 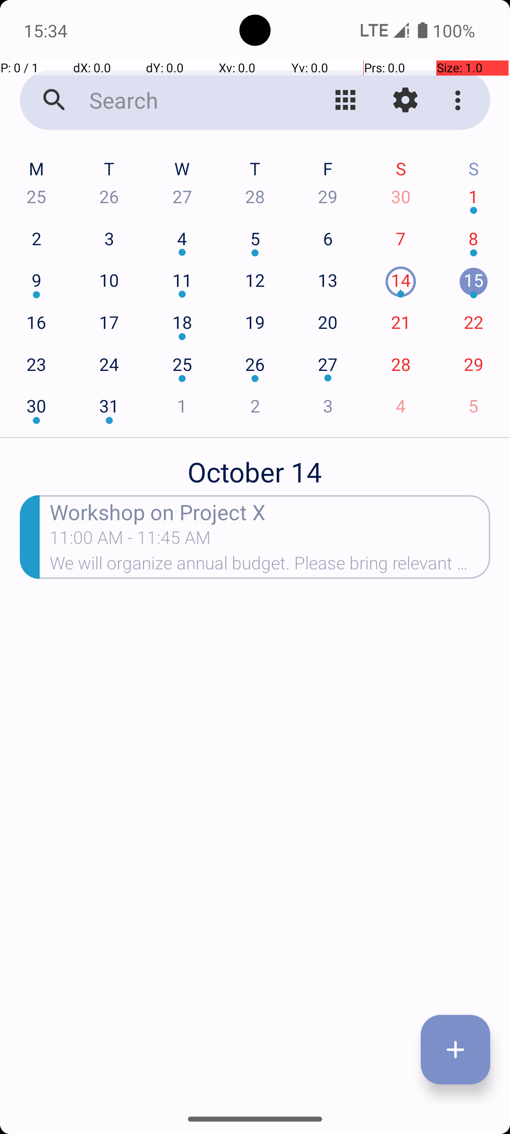 What do you see at coordinates (255, 467) in the screenshot?
I see `October 14` at bounding box center [255, 467].